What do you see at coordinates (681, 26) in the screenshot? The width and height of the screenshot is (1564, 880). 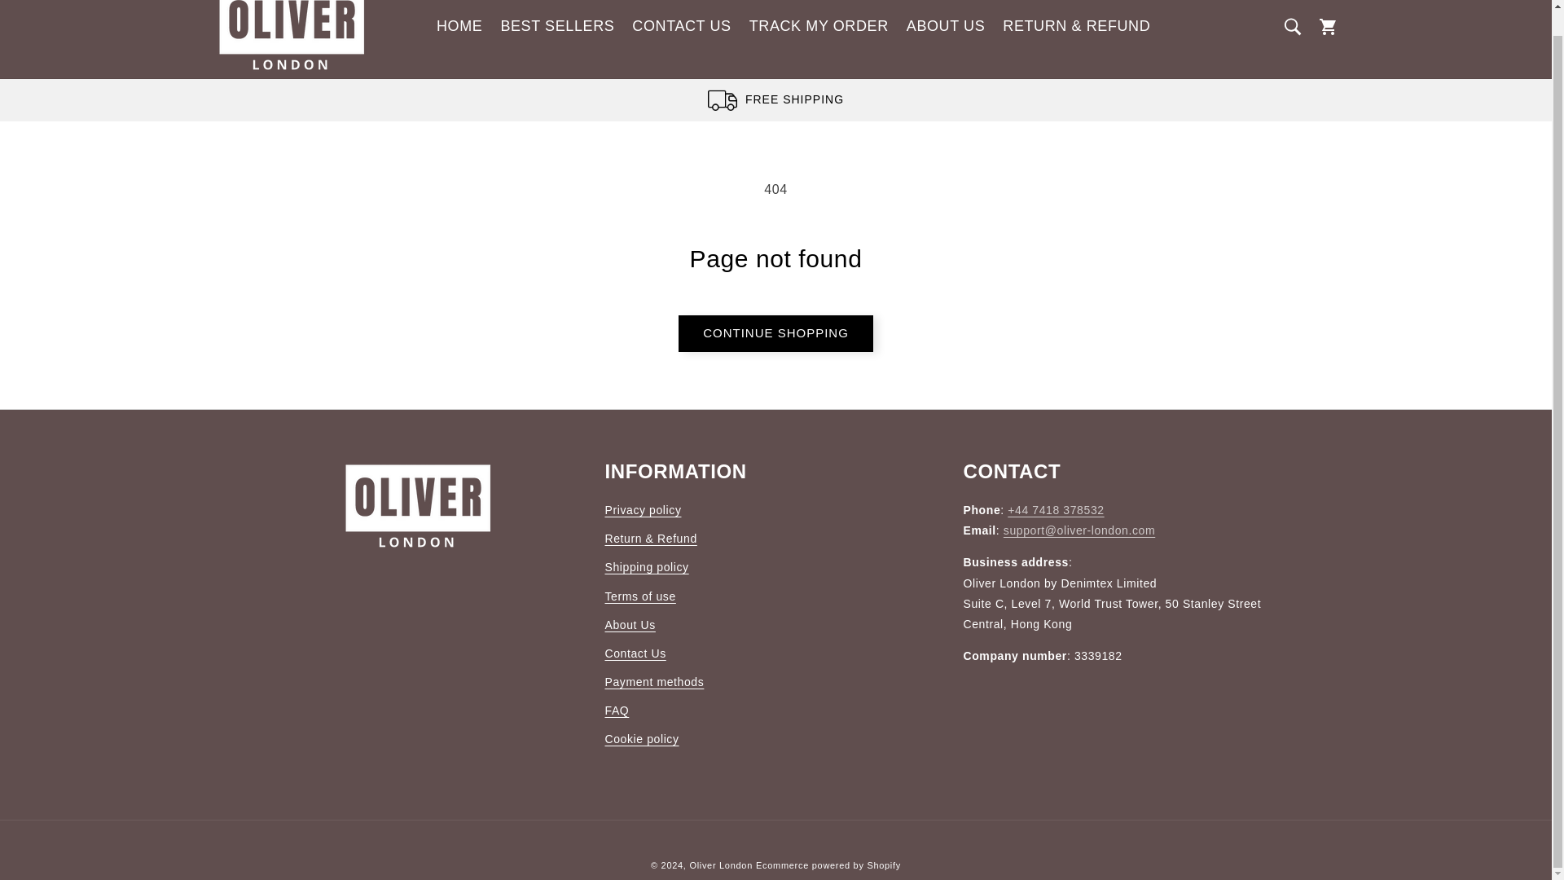 I see `CONTACT US` at bounding box center [681, 26].